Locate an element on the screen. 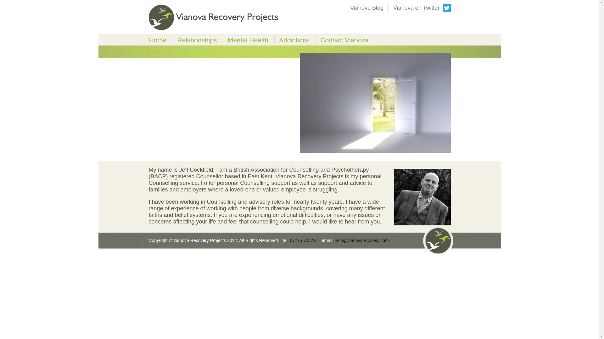  Addictions is located at coordinates (294, 40).